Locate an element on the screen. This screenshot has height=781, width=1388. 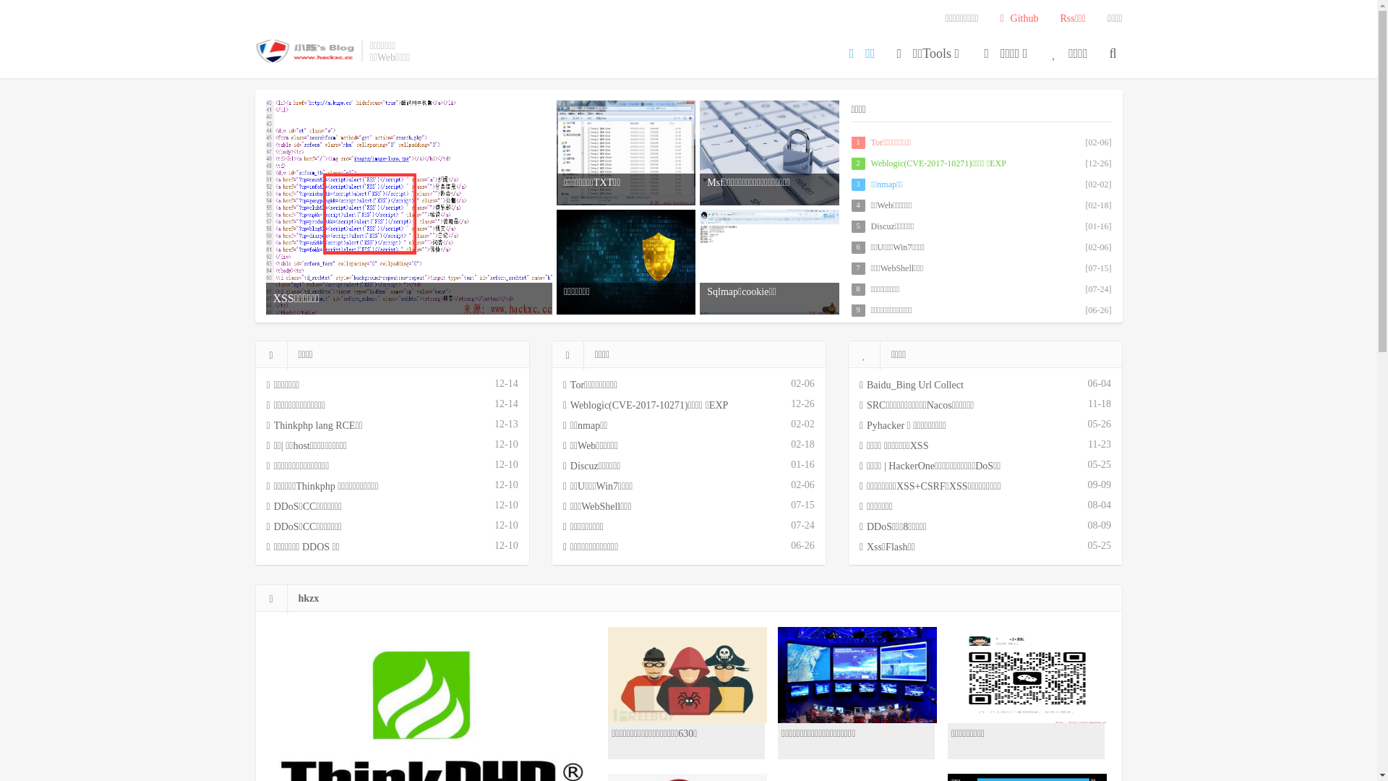
Github is located at coordinates (1019, 19).